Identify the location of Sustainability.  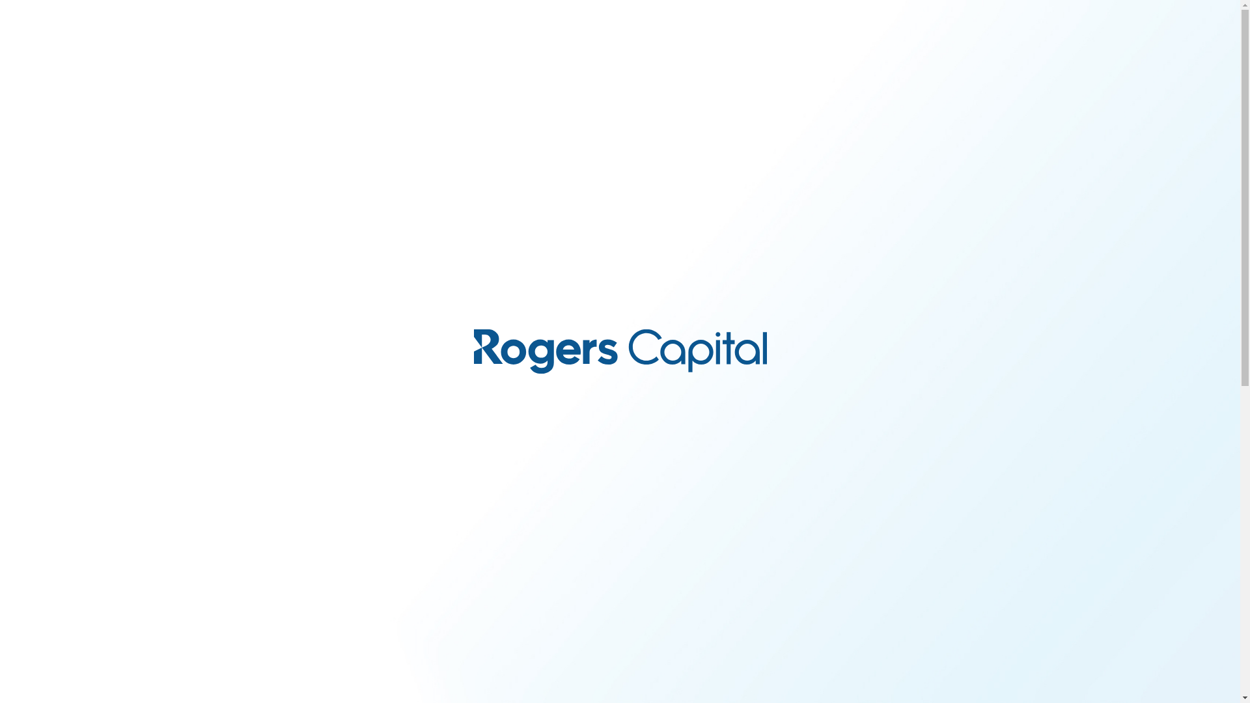
(710, 49).